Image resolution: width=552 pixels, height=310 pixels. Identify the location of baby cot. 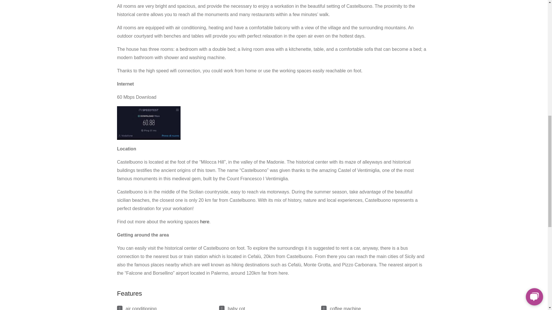
(236, 308).